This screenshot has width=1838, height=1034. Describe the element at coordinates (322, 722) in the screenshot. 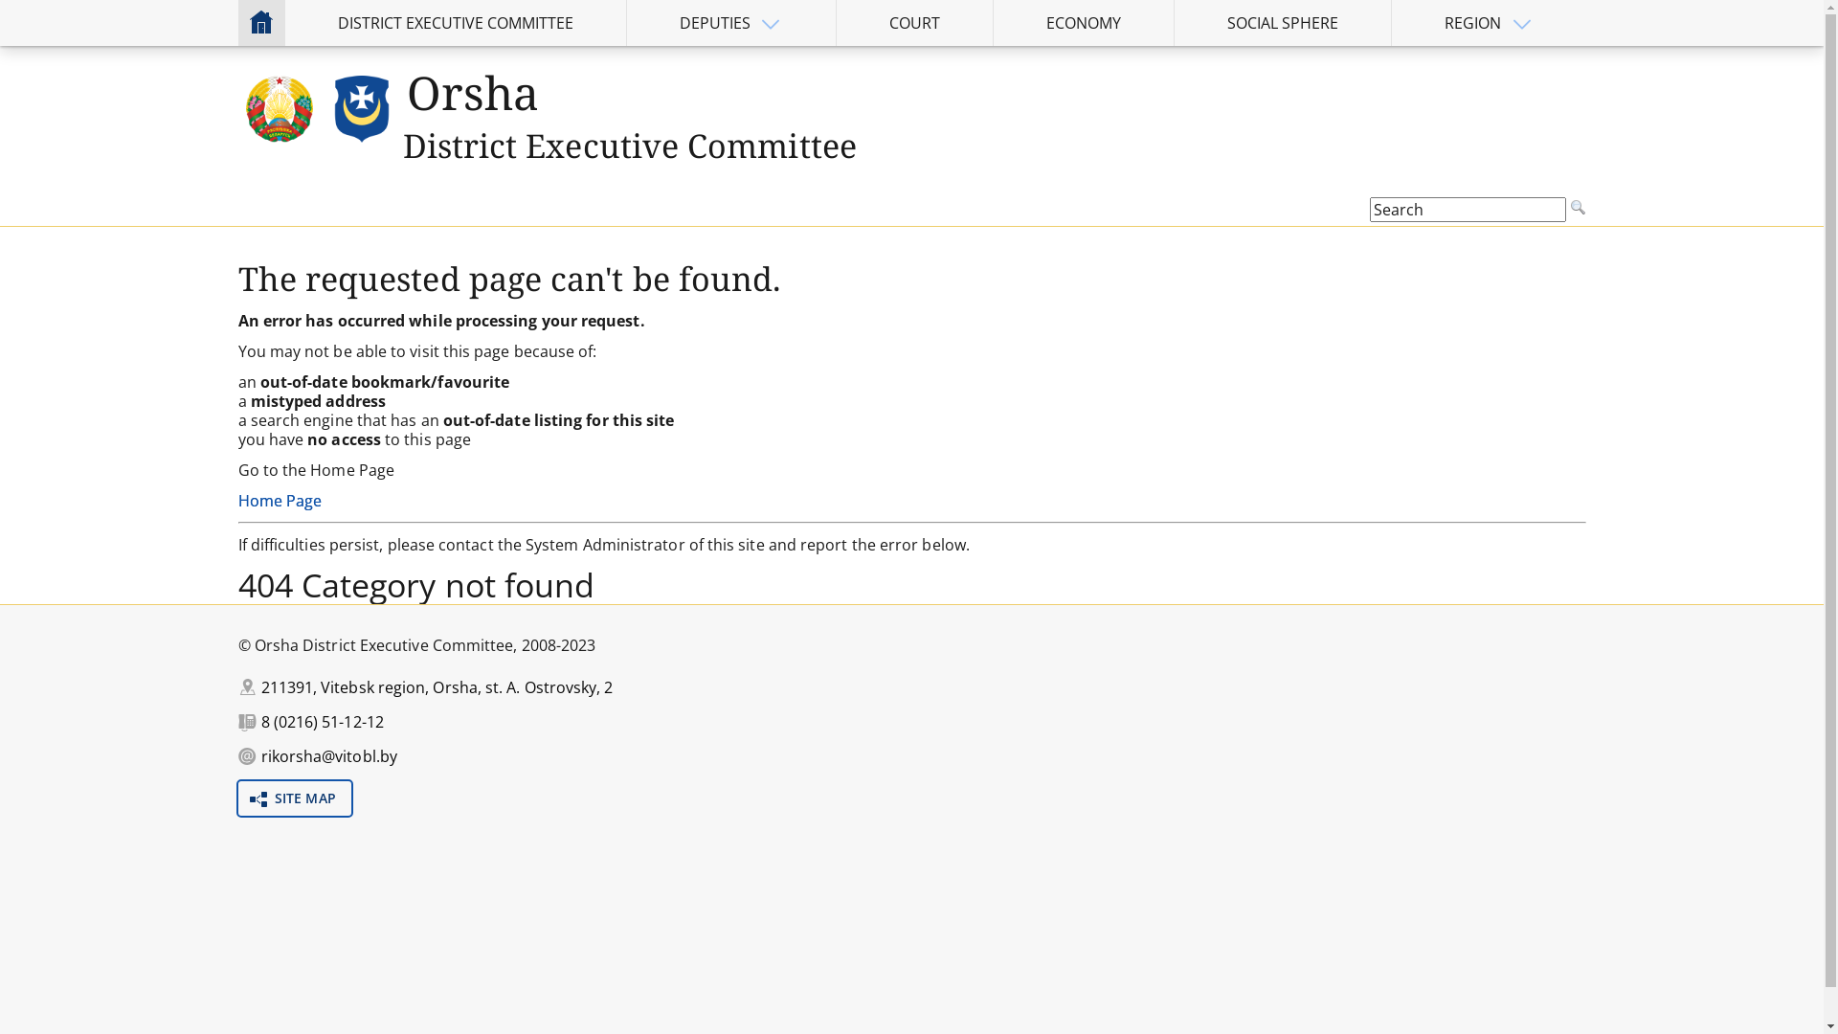

I see `8 (0216) 51-12-12` at that location.